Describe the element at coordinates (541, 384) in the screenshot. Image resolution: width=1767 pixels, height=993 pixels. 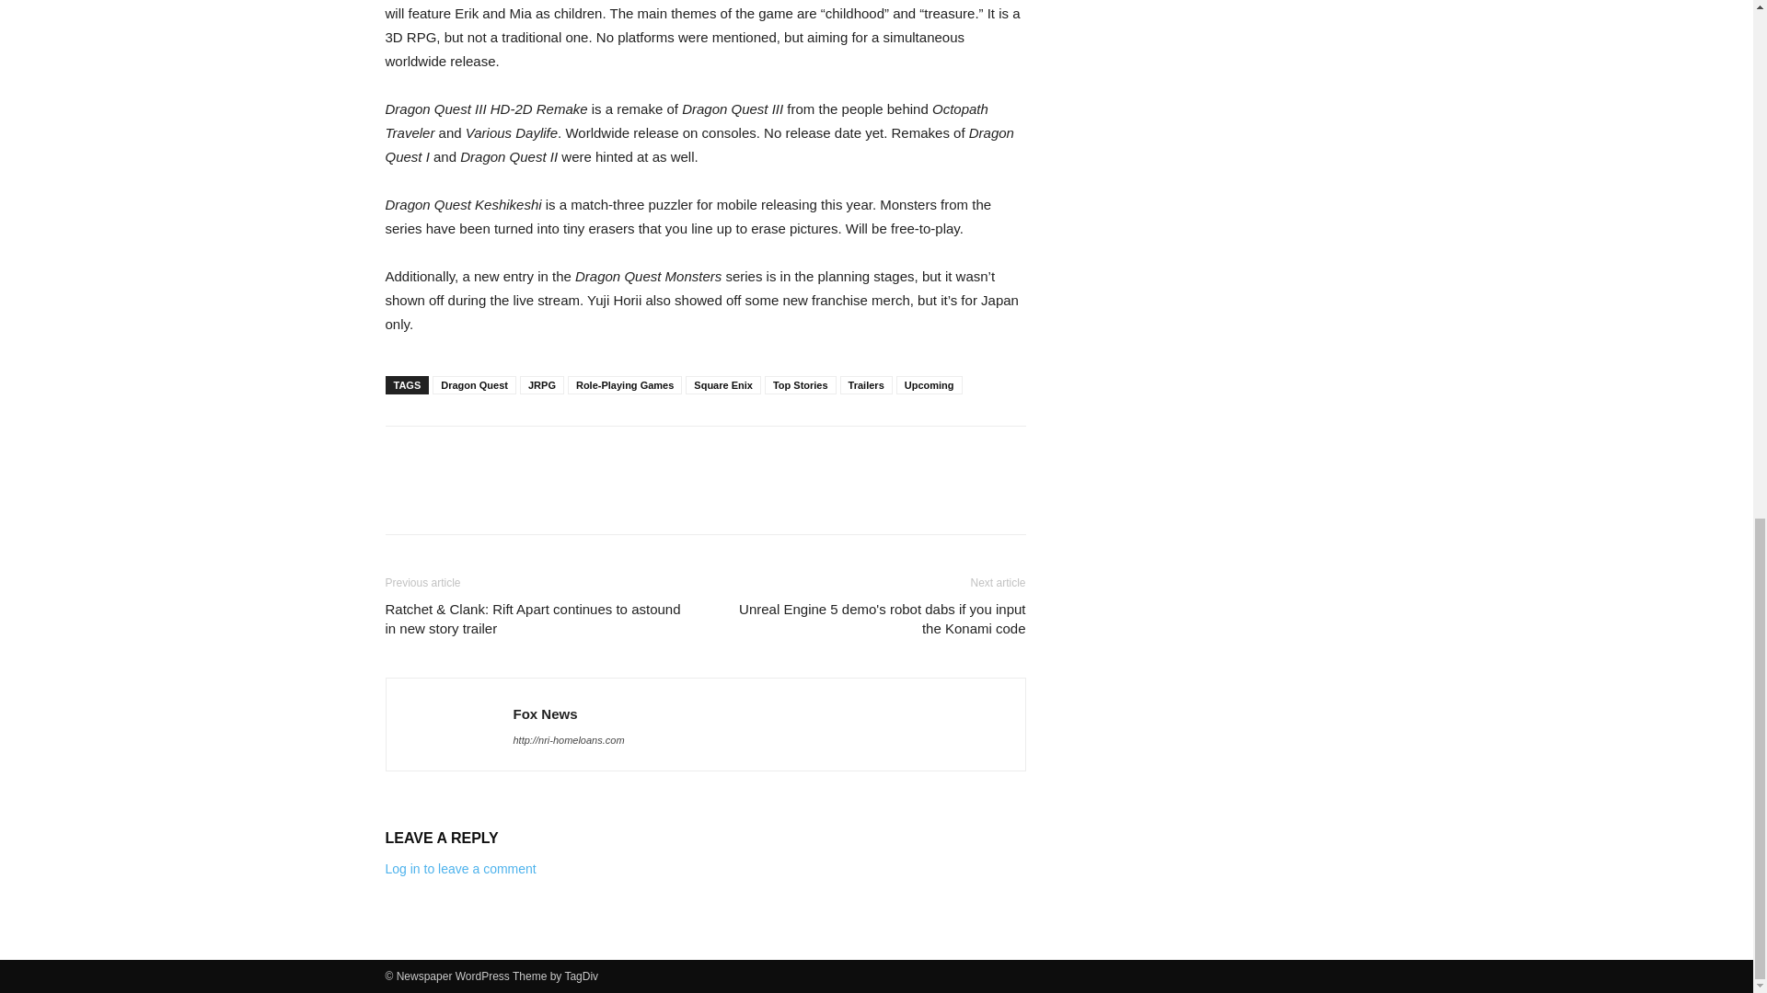
I see `JRPG` at that location.